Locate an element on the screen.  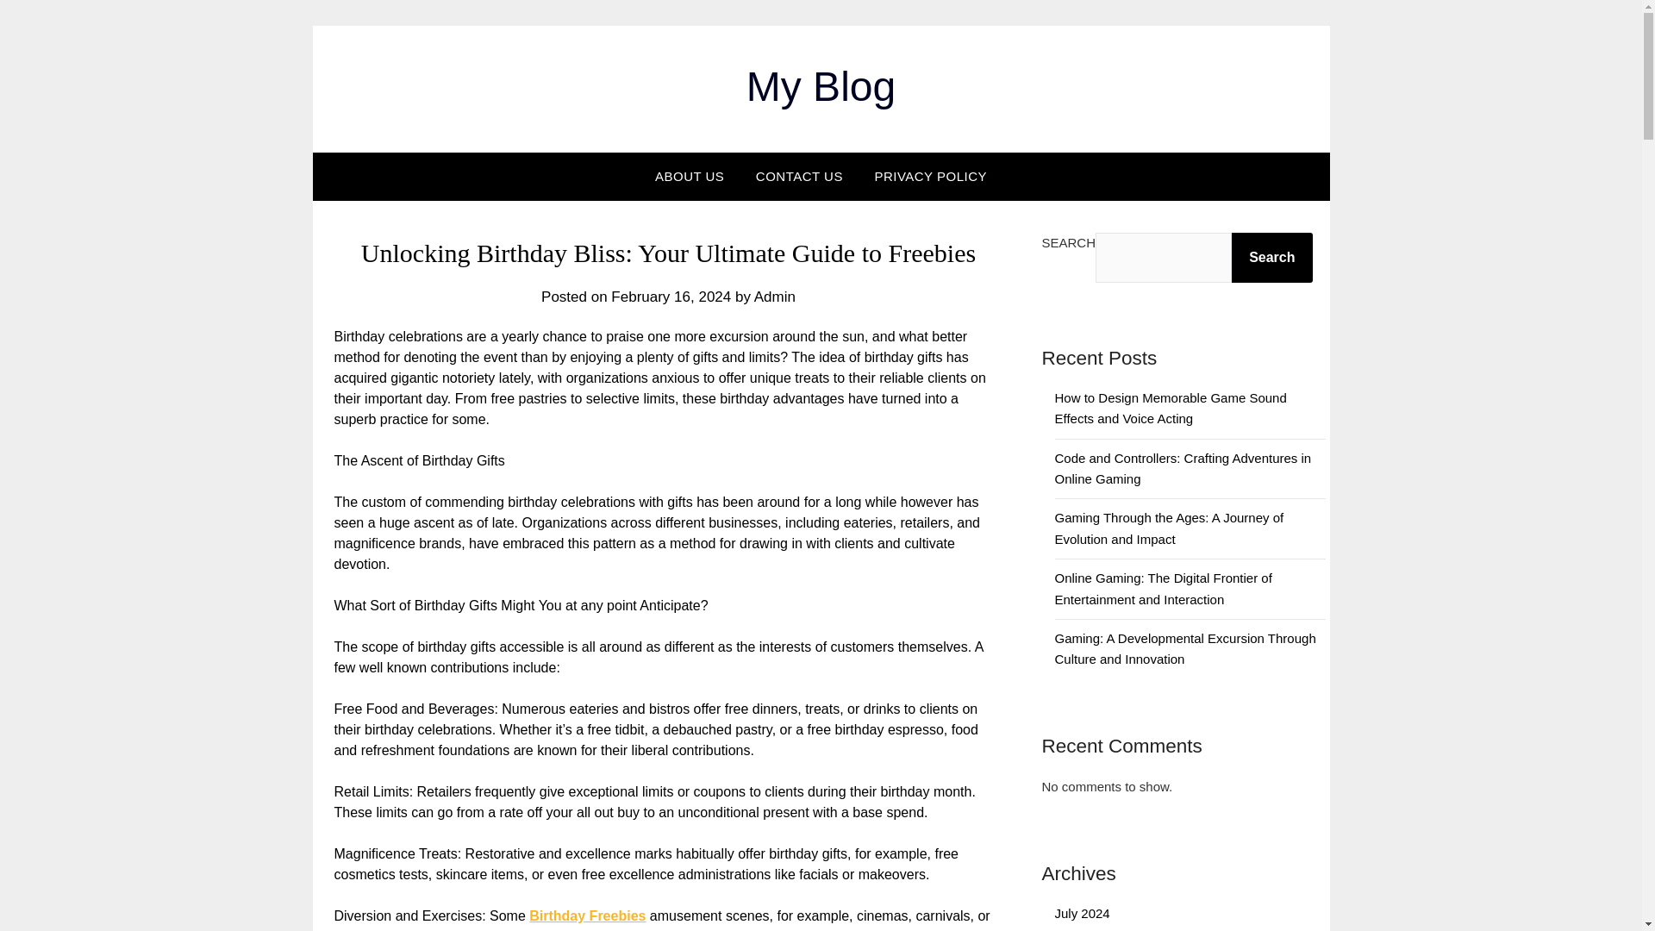
ABOUT US is located at coordinates (690, 177).